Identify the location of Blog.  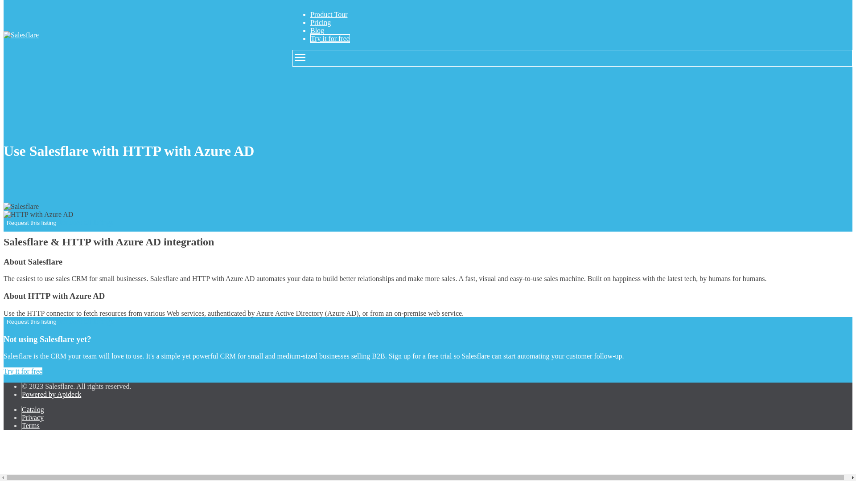
(317, 30).